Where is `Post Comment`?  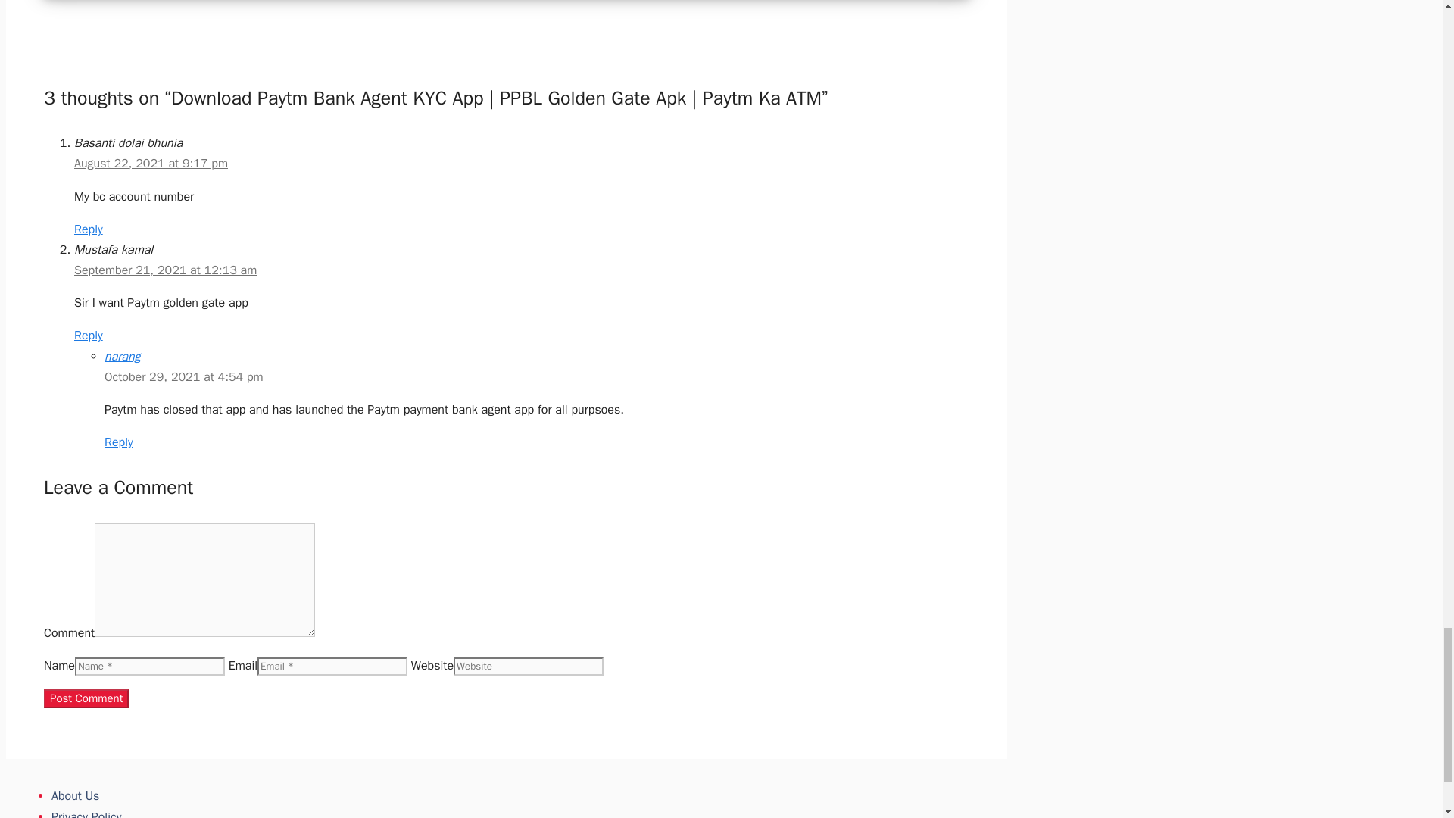 Post Comment is located at coordinates (86, 698).